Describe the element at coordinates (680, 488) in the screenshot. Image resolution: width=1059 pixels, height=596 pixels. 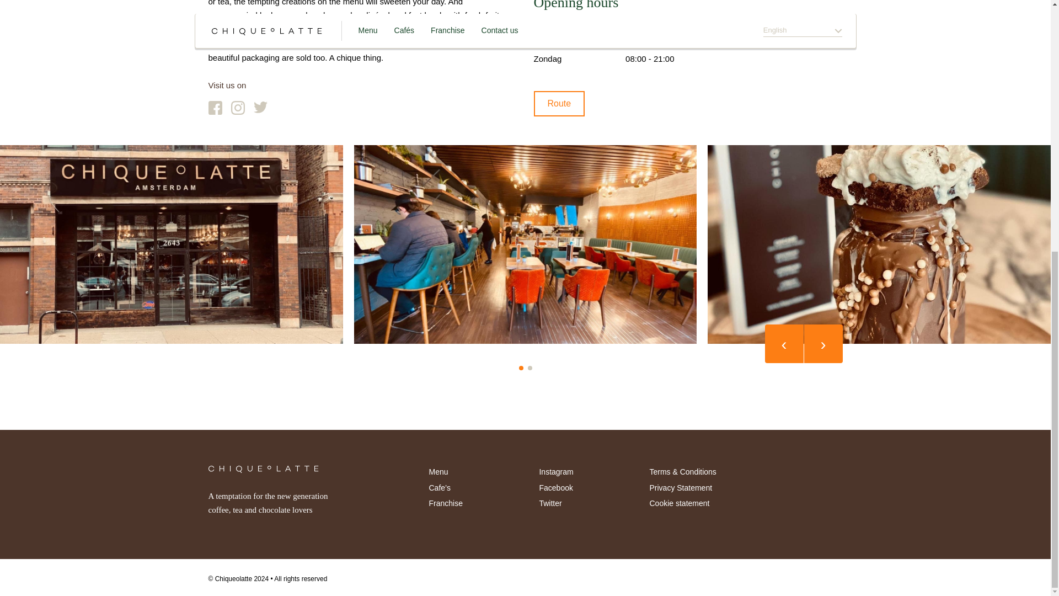
I see `Privacy Statement` at that location.